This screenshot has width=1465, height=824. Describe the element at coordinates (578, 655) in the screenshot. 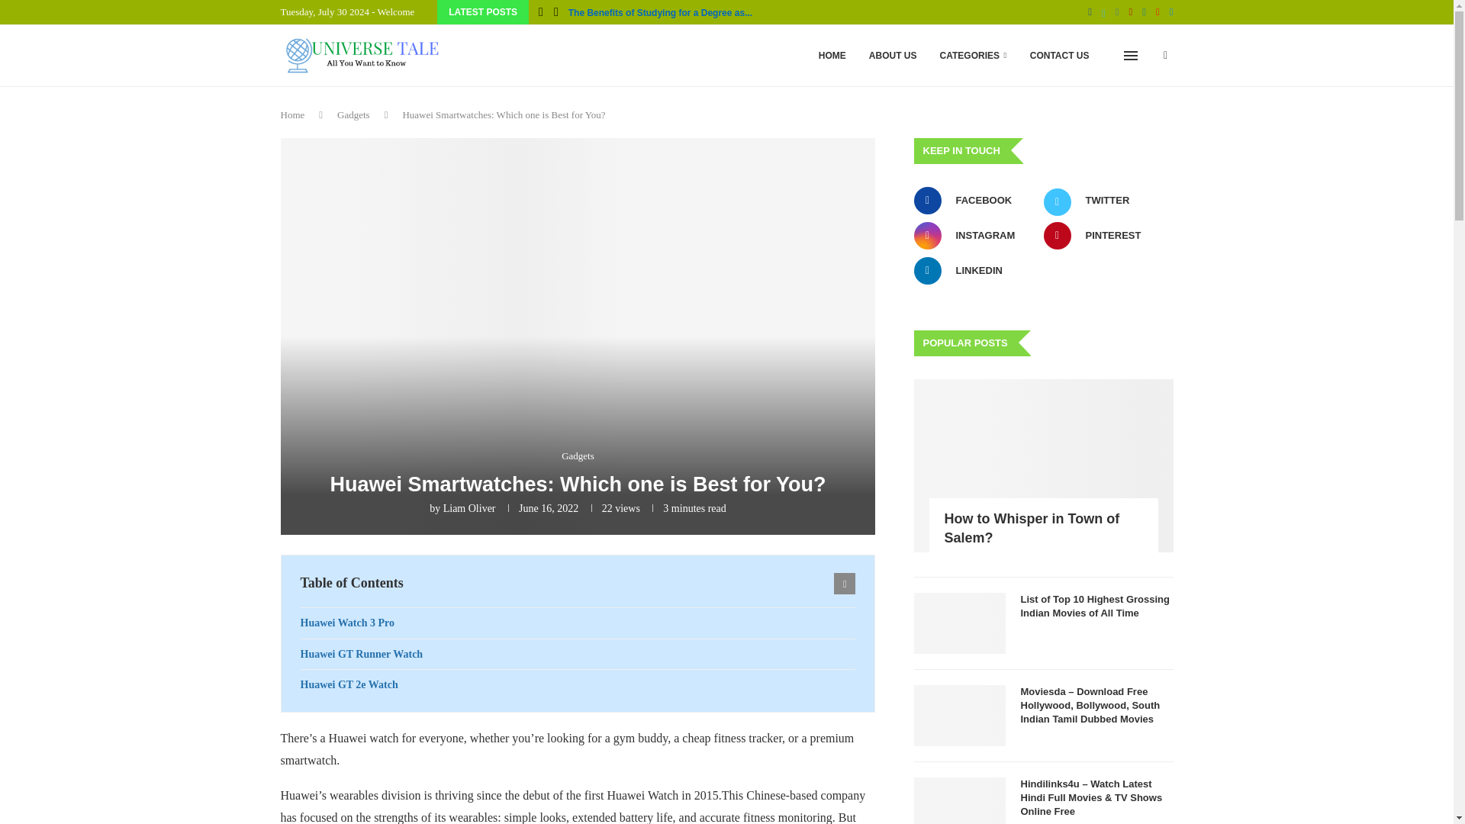

I see `Huawei GT Runner Watch` at that location.